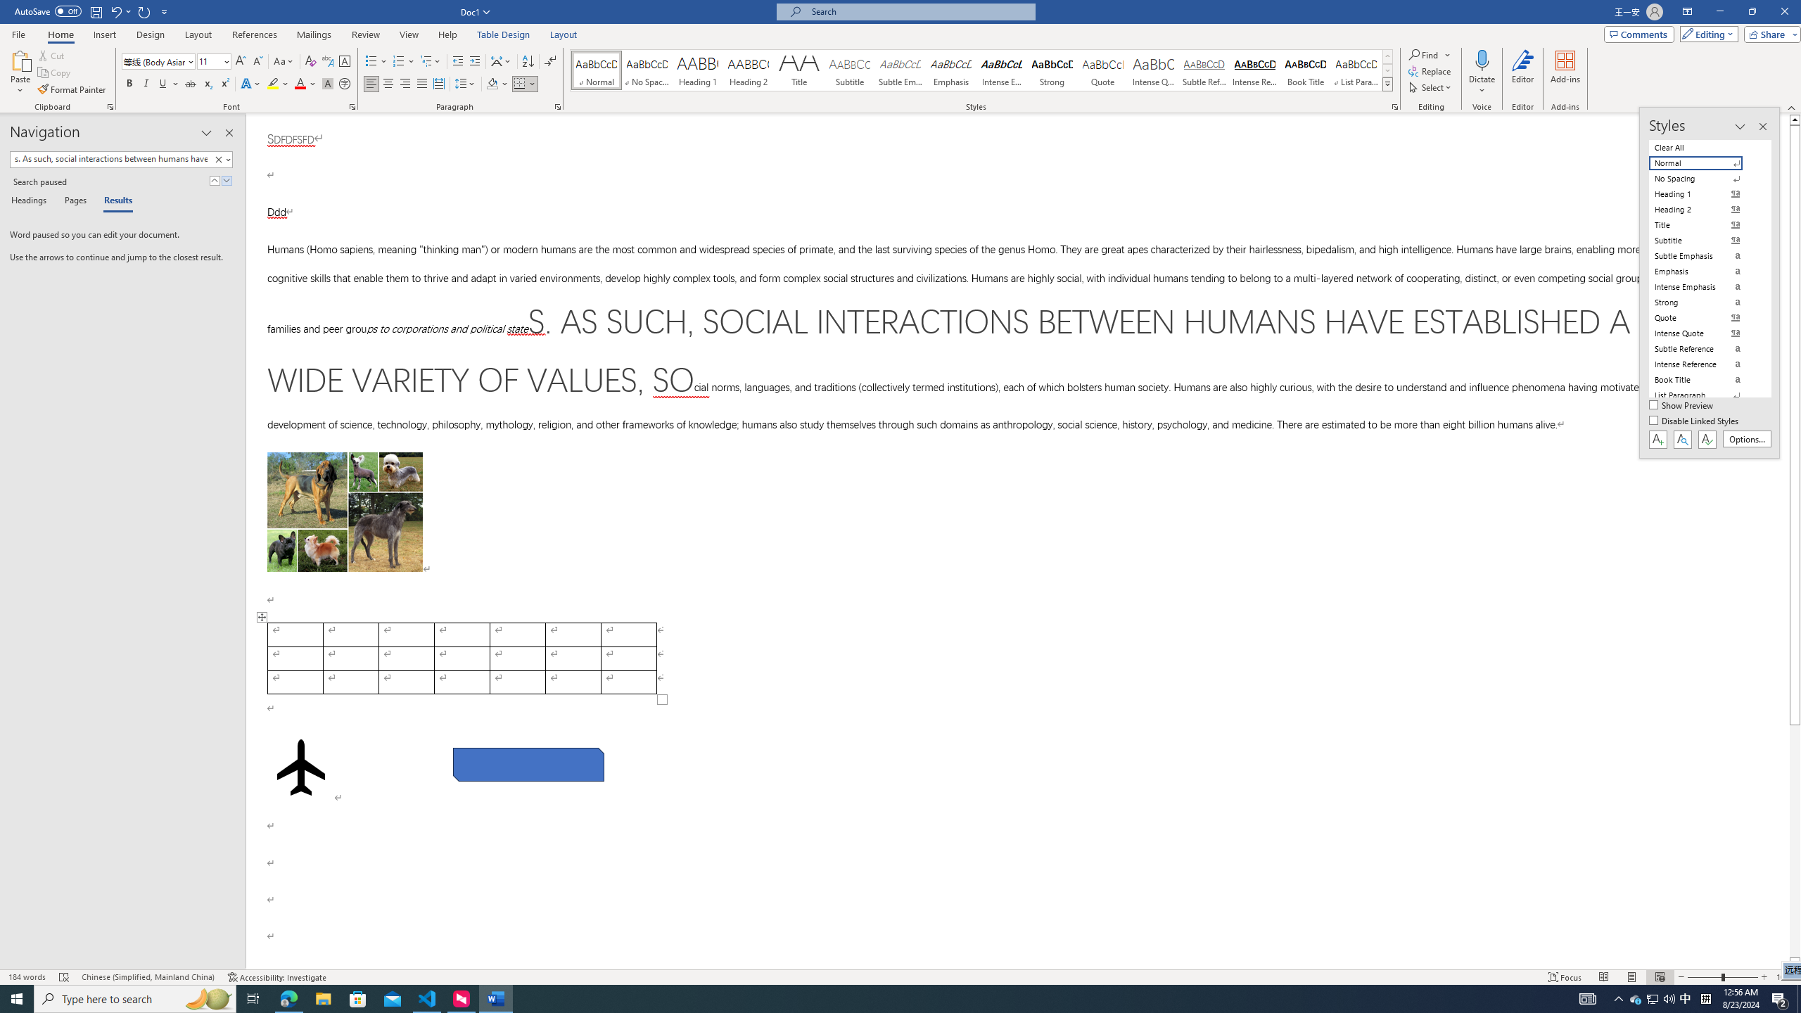 This screenshot has height=1013, width=1801. Describe the element at coordinates (1786, 977) in the screenshot. I see `Zoom 100%` at that location.